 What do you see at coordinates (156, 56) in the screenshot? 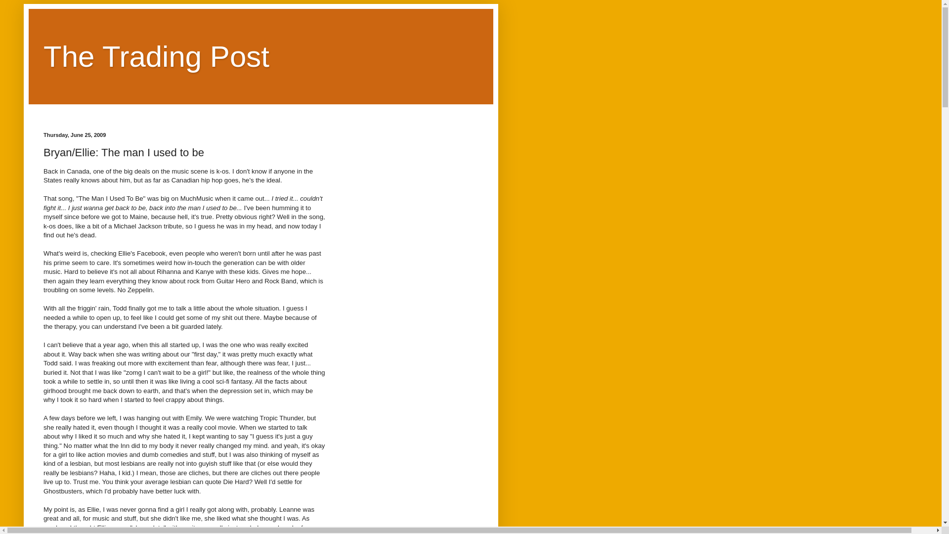
I see `The Trading Post` at bounding box center [156, 56].